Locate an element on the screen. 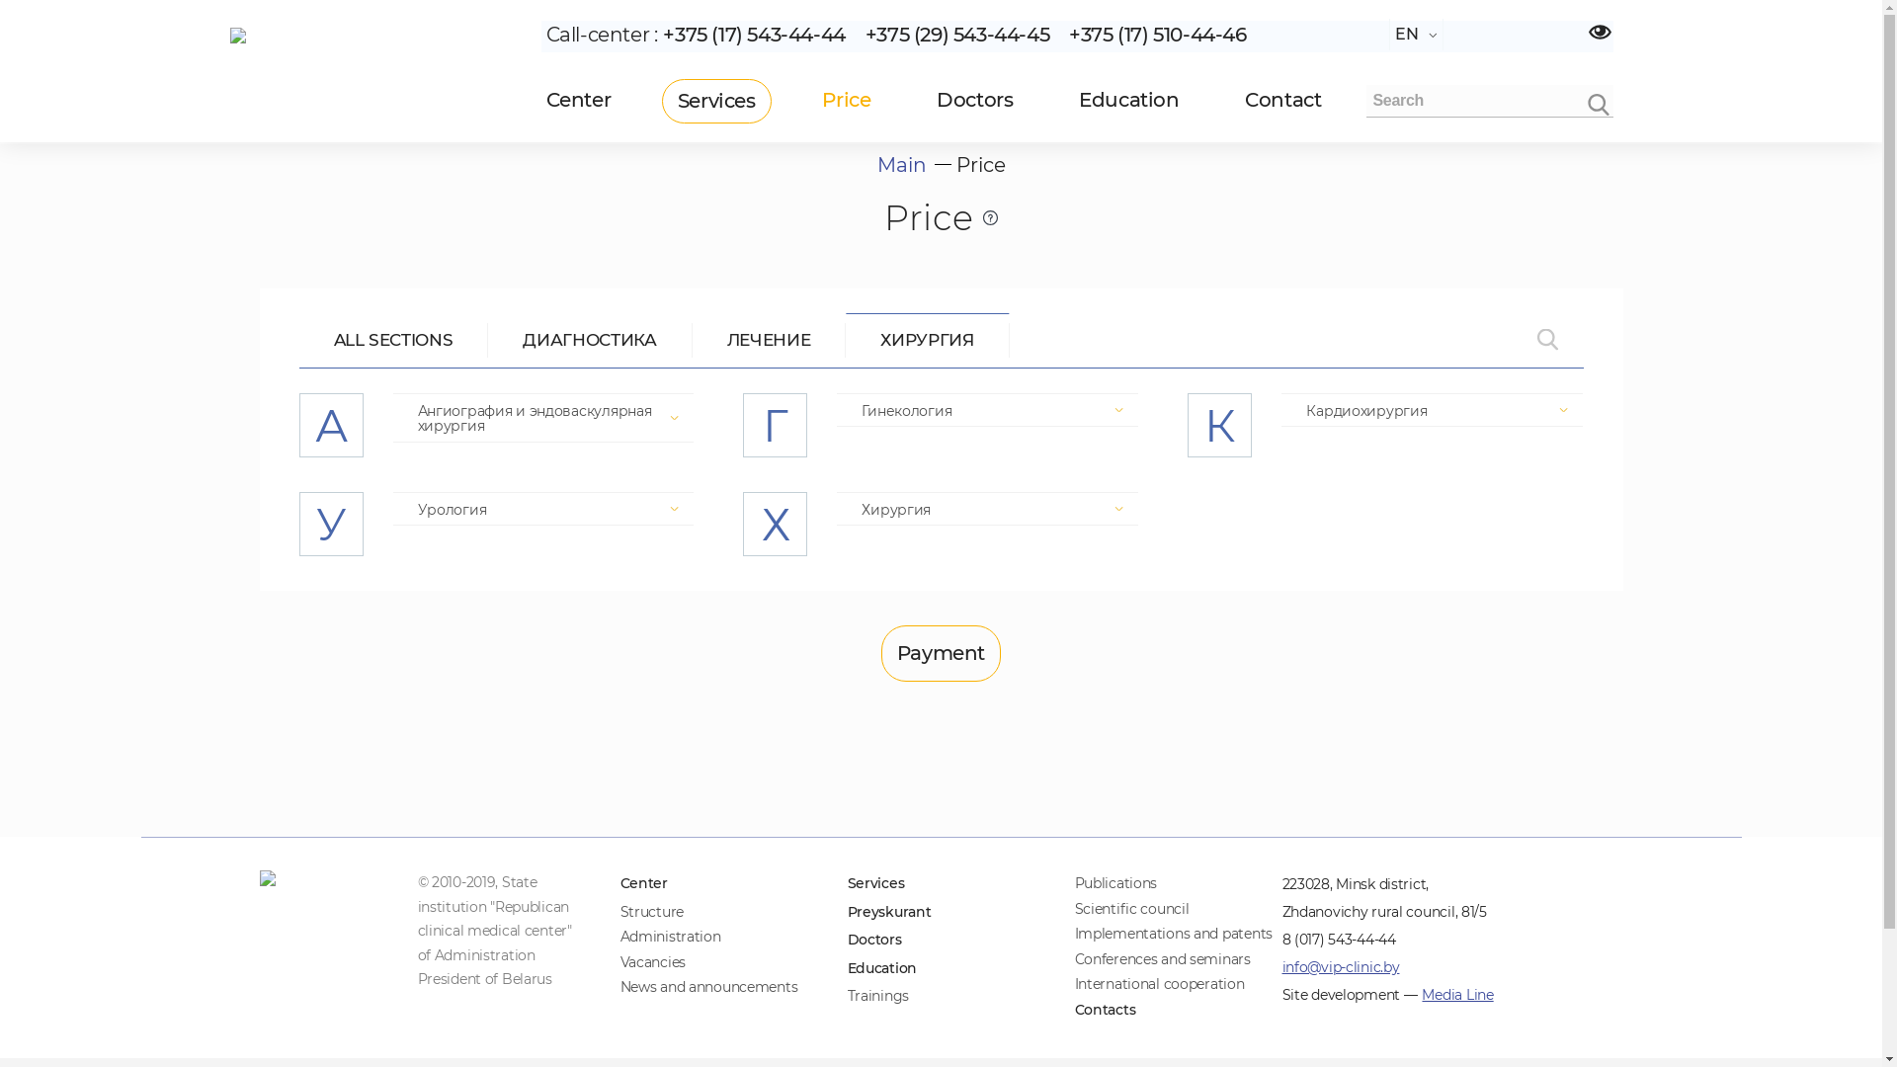 The image size is (1897, 1067). Center is located at coordinates (585, 101).